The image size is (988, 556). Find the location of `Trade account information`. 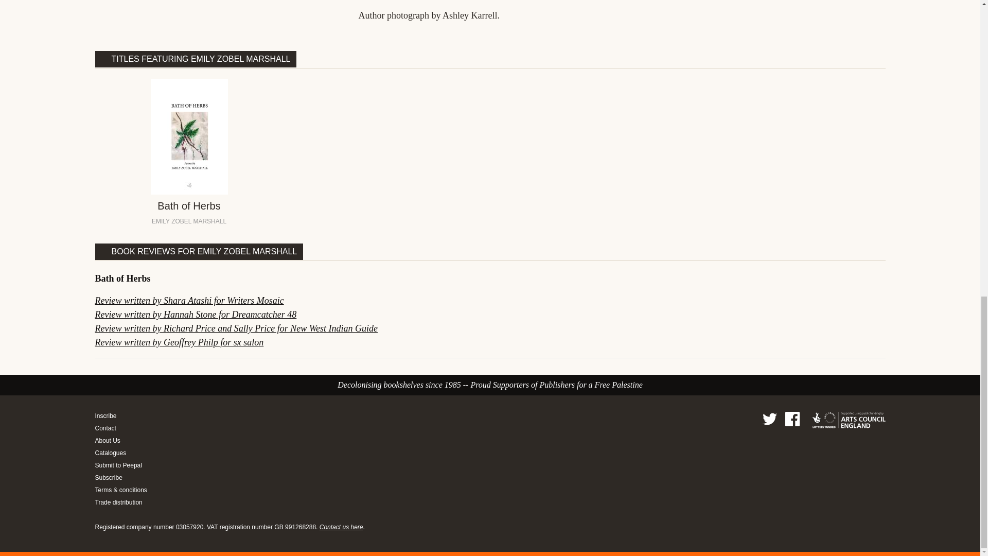

Trade account information is located at coordinates (120, 502).